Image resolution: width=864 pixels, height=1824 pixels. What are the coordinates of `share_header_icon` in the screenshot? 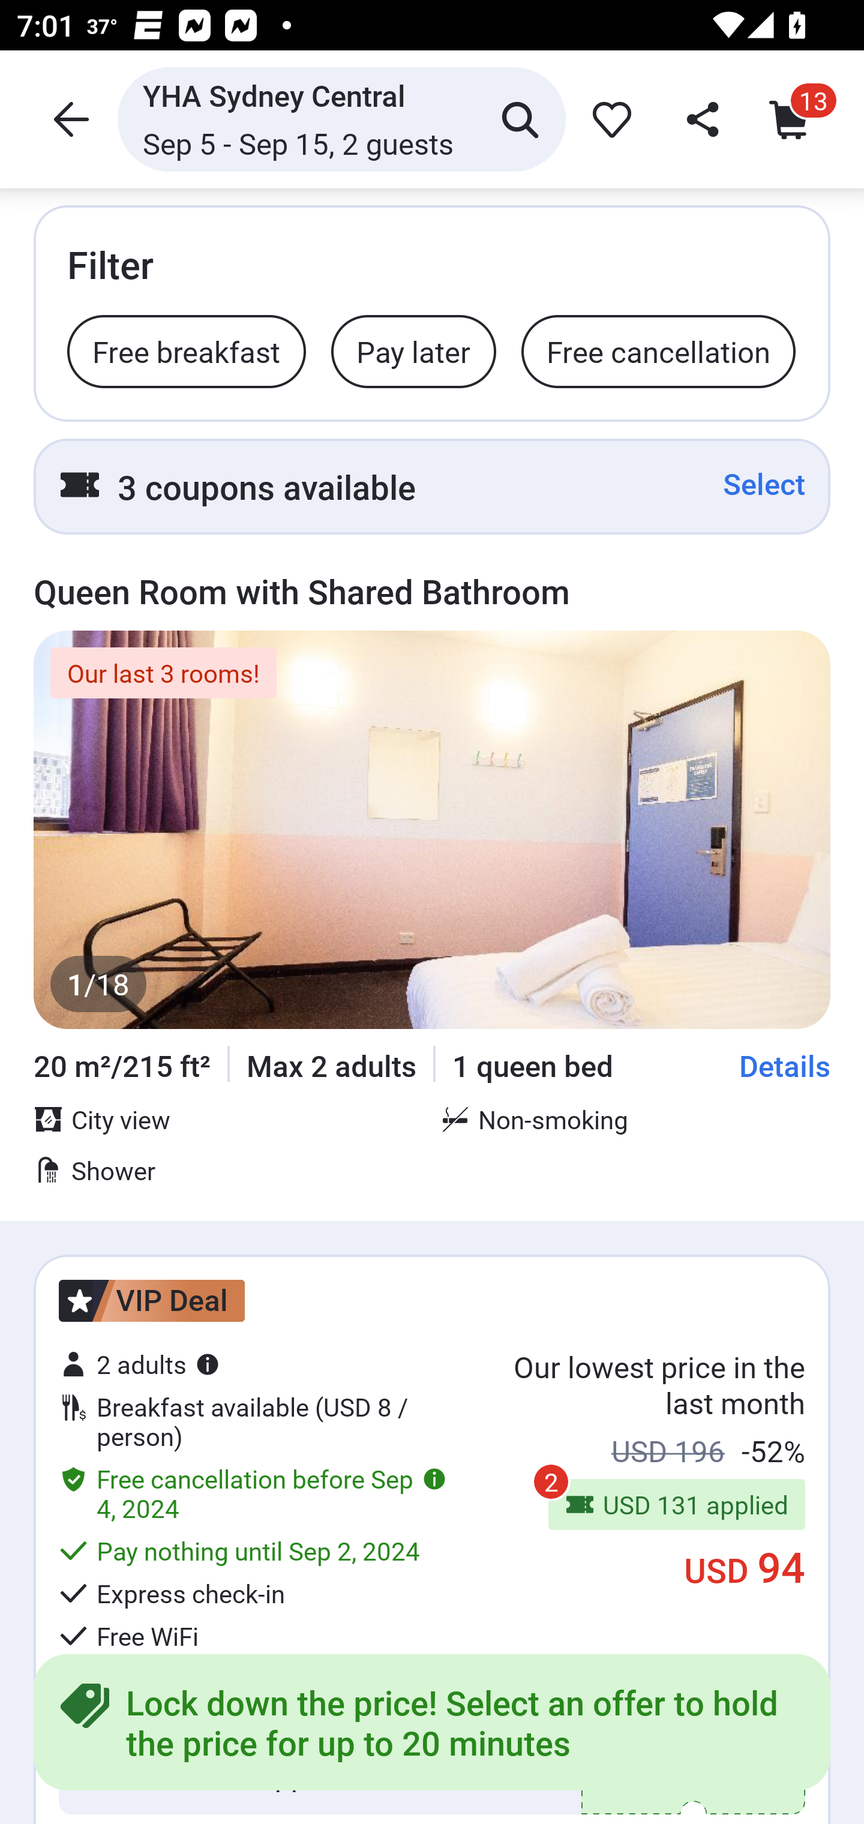 It's located at (700, 119).